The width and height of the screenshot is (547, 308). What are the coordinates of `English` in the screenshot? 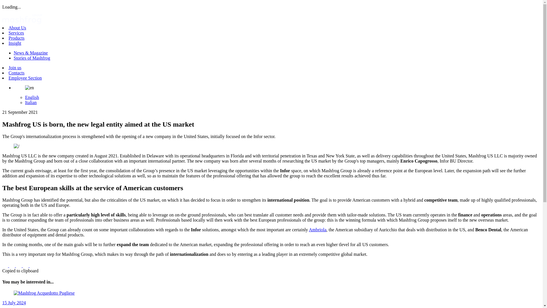 It's located at (32, 97).